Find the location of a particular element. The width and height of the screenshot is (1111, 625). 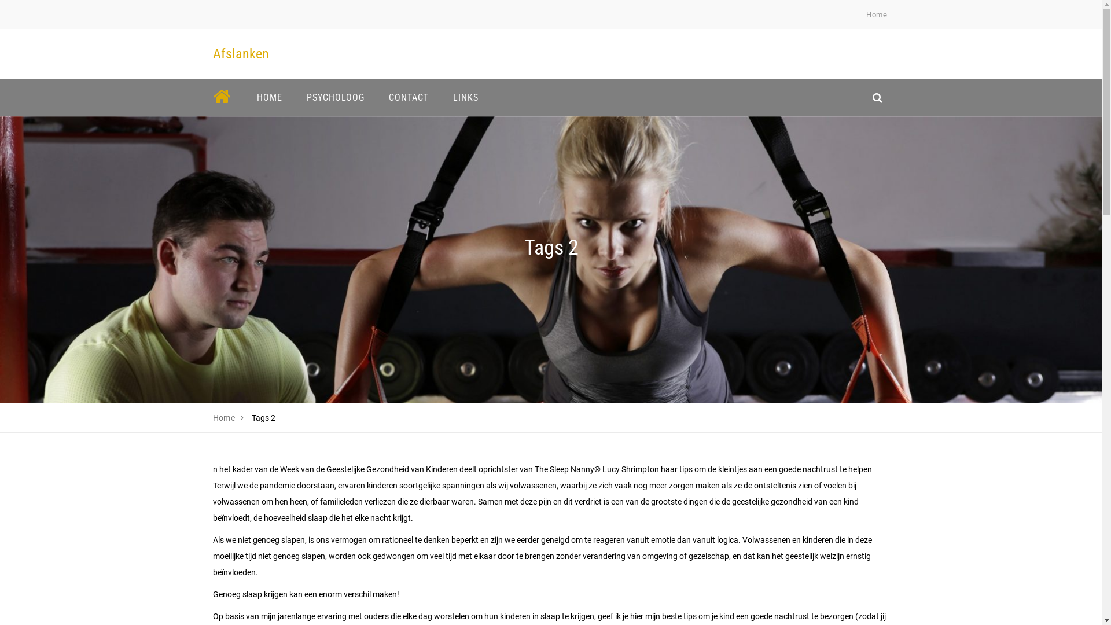

HOME is located at coordinates (269, 97).